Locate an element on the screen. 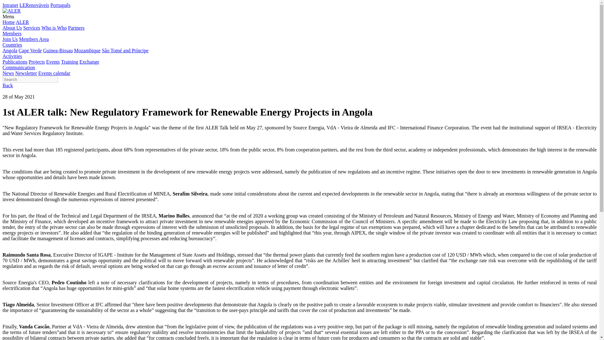 This screenshot has width=604, height=340. Countries is located at coordinates (12, 45).